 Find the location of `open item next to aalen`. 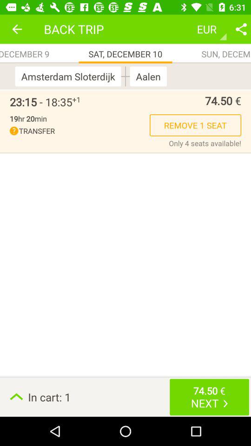

open item next to aalen is located at coordinates (125, 76).